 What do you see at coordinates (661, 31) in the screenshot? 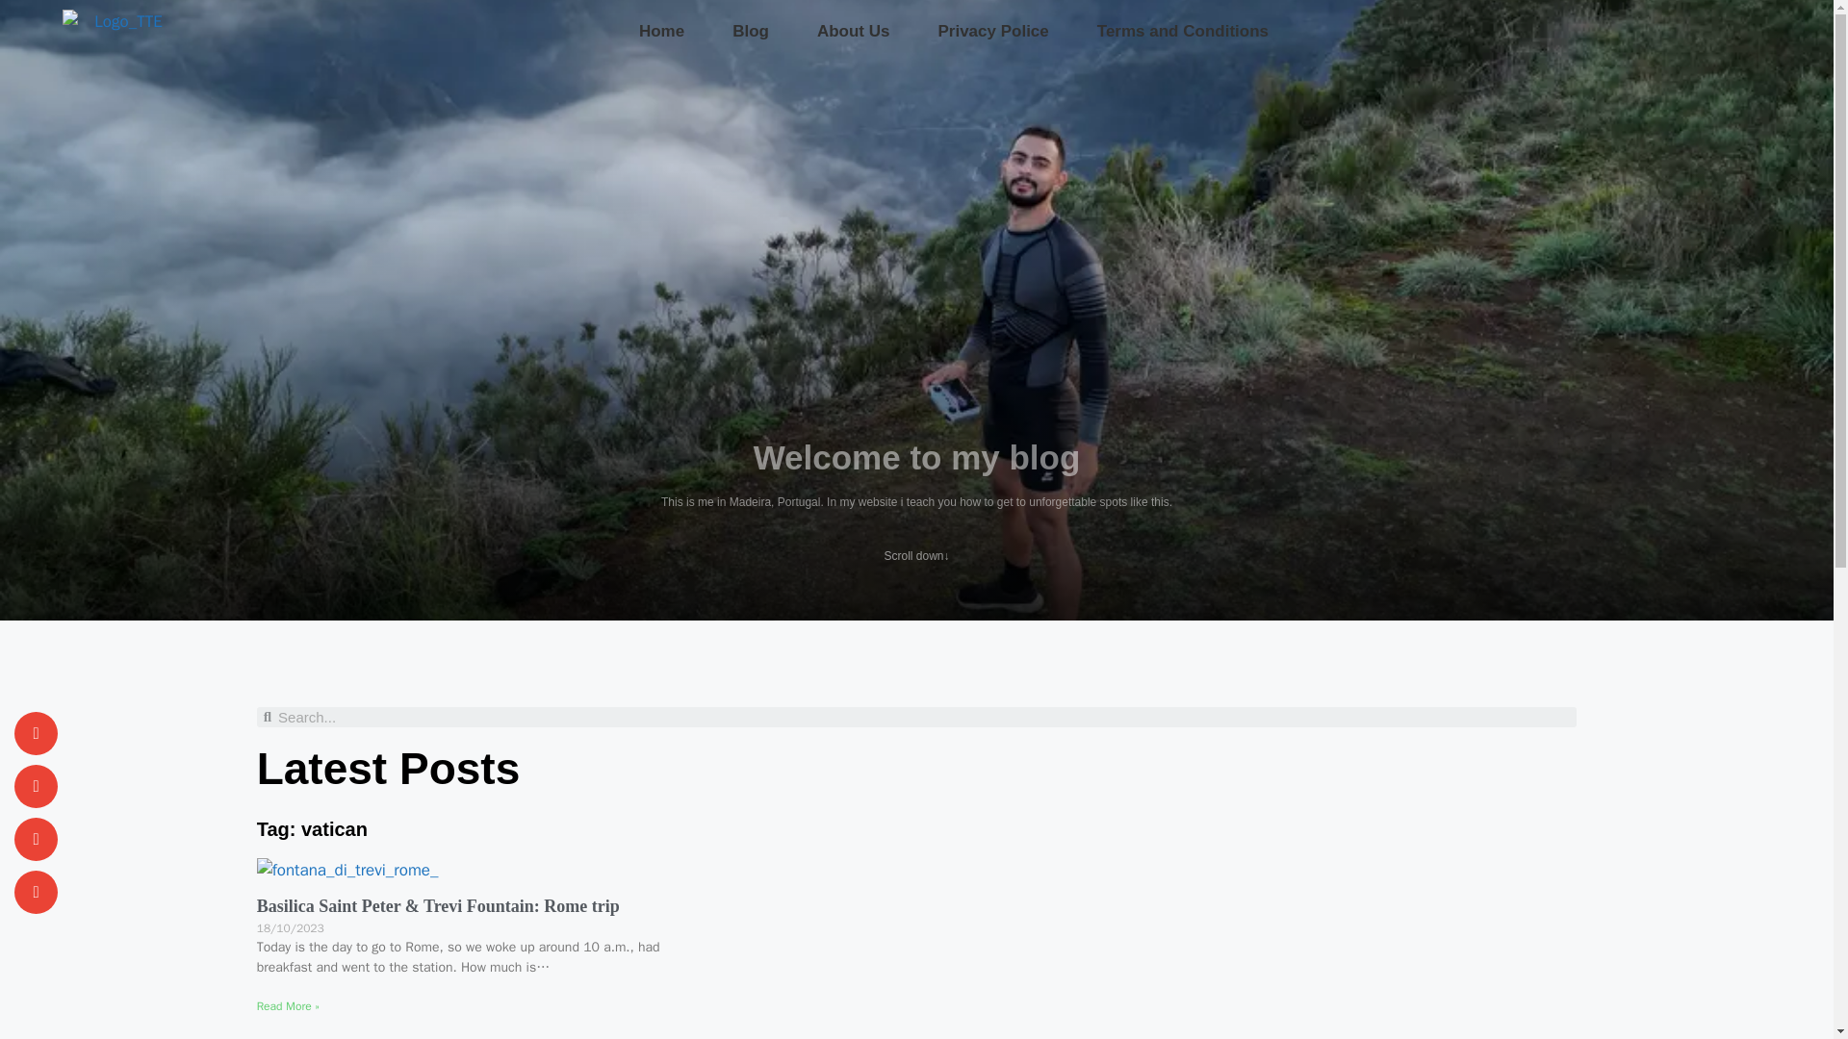
I see `Home` at bounding box center [661, 31].